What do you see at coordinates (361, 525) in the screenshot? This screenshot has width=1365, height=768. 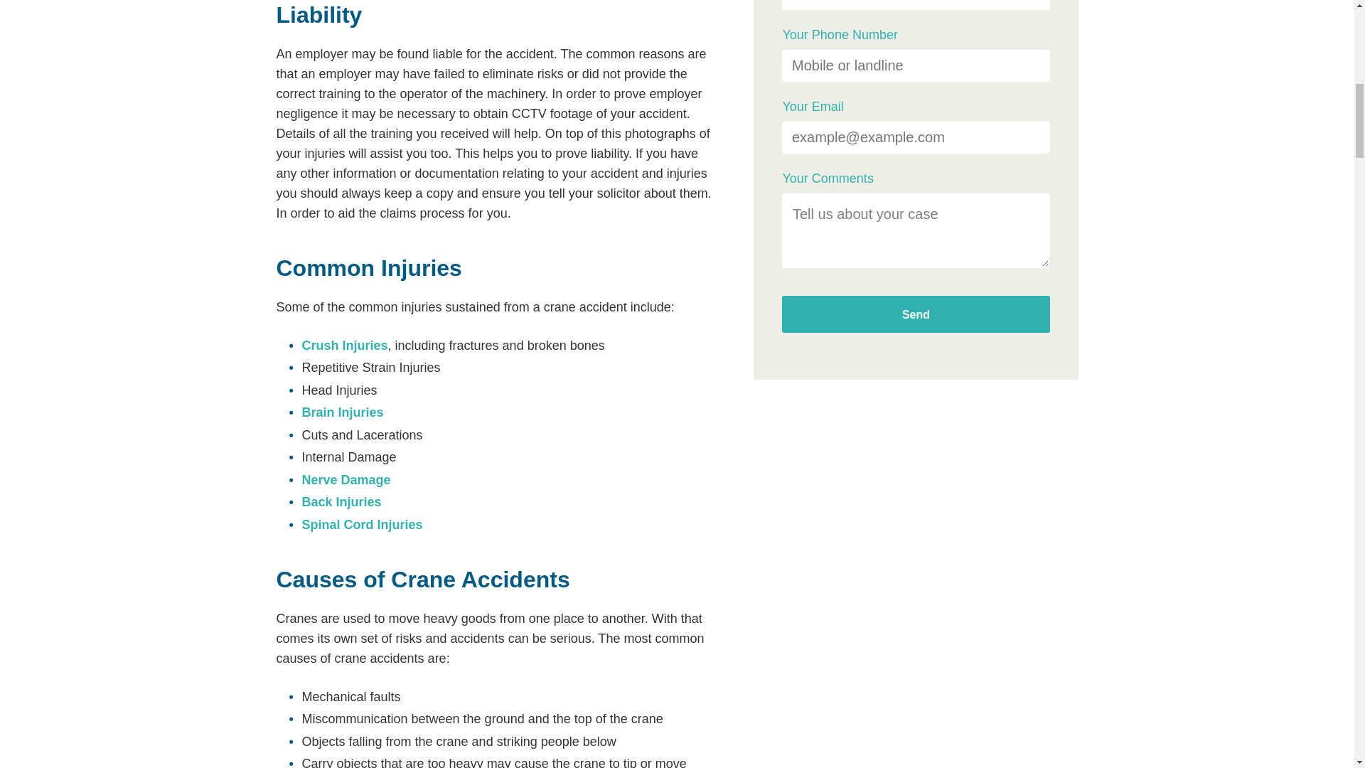 I see `Spinal Cord Injuries` at bounding box center [361, 525].